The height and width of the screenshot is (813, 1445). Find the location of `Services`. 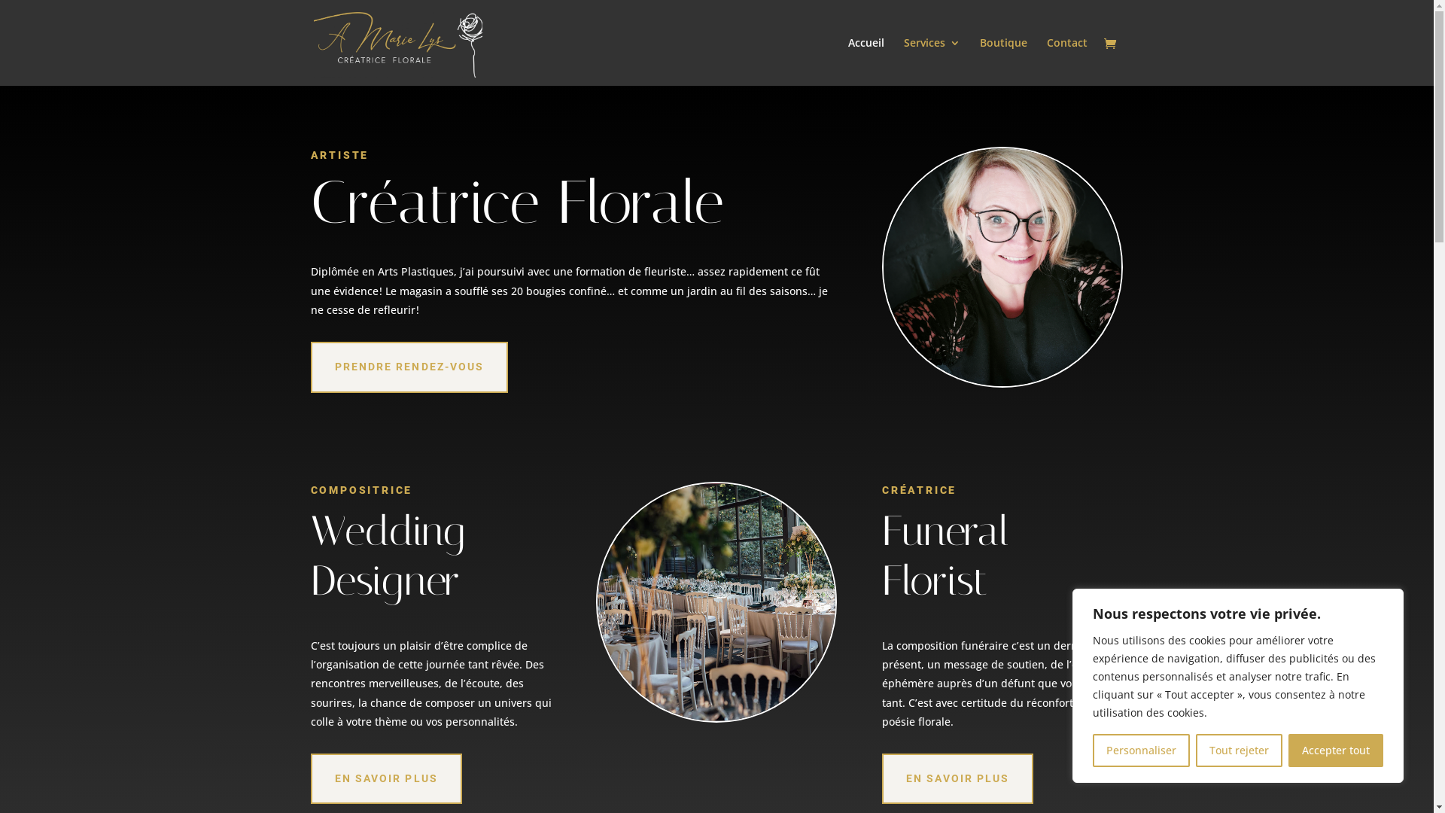

Services is located at coordinates (932, 62).